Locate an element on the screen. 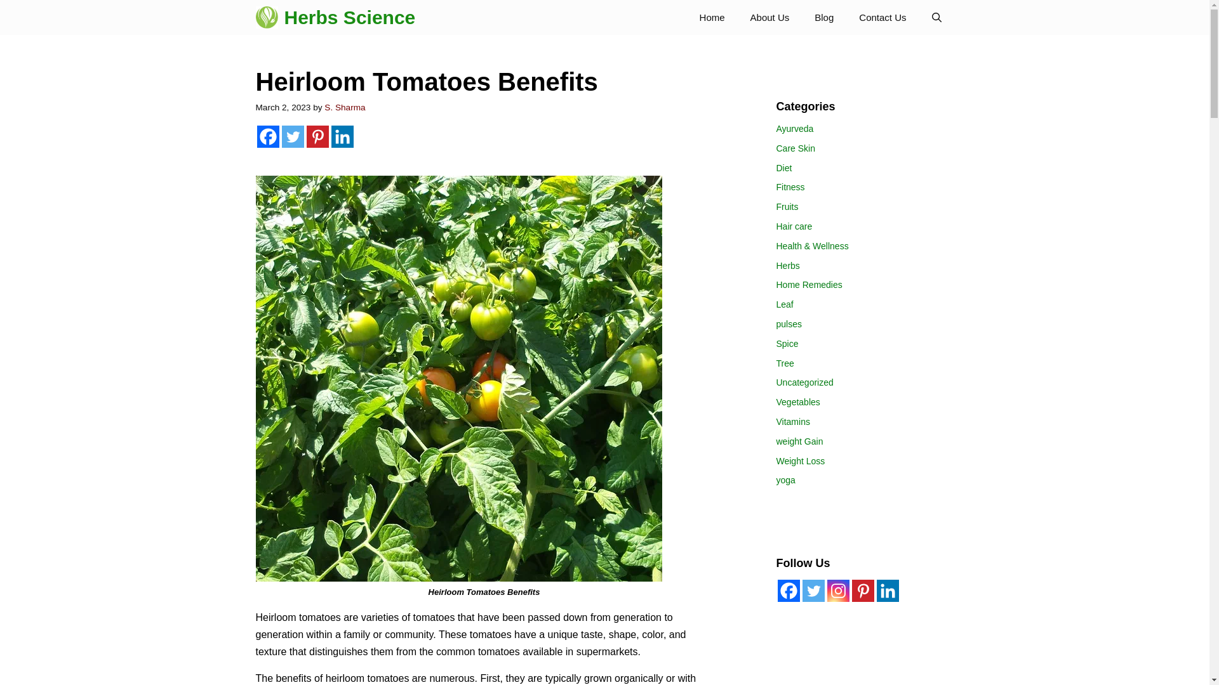 This screenshot has height=685, width=1219. Twitter is located at coordinates (292, 136).